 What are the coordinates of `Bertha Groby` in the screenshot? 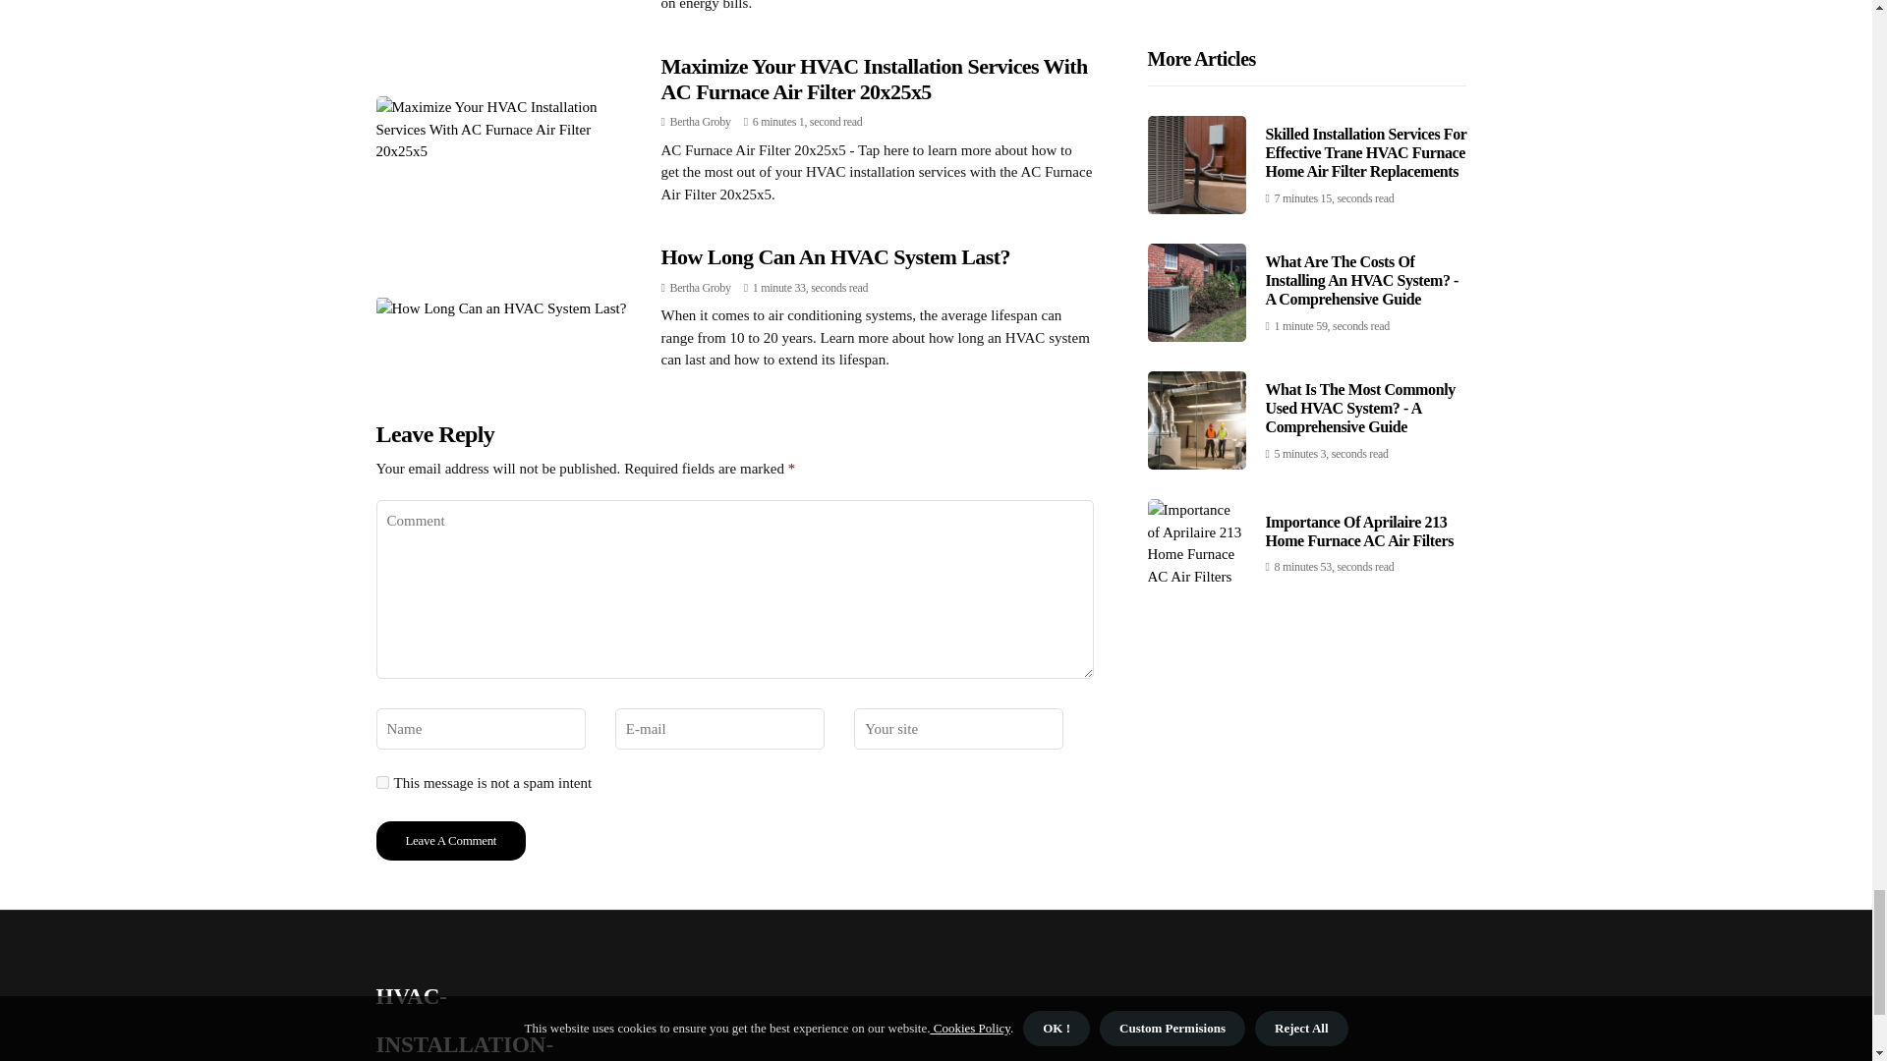 It's located at (700, 288).